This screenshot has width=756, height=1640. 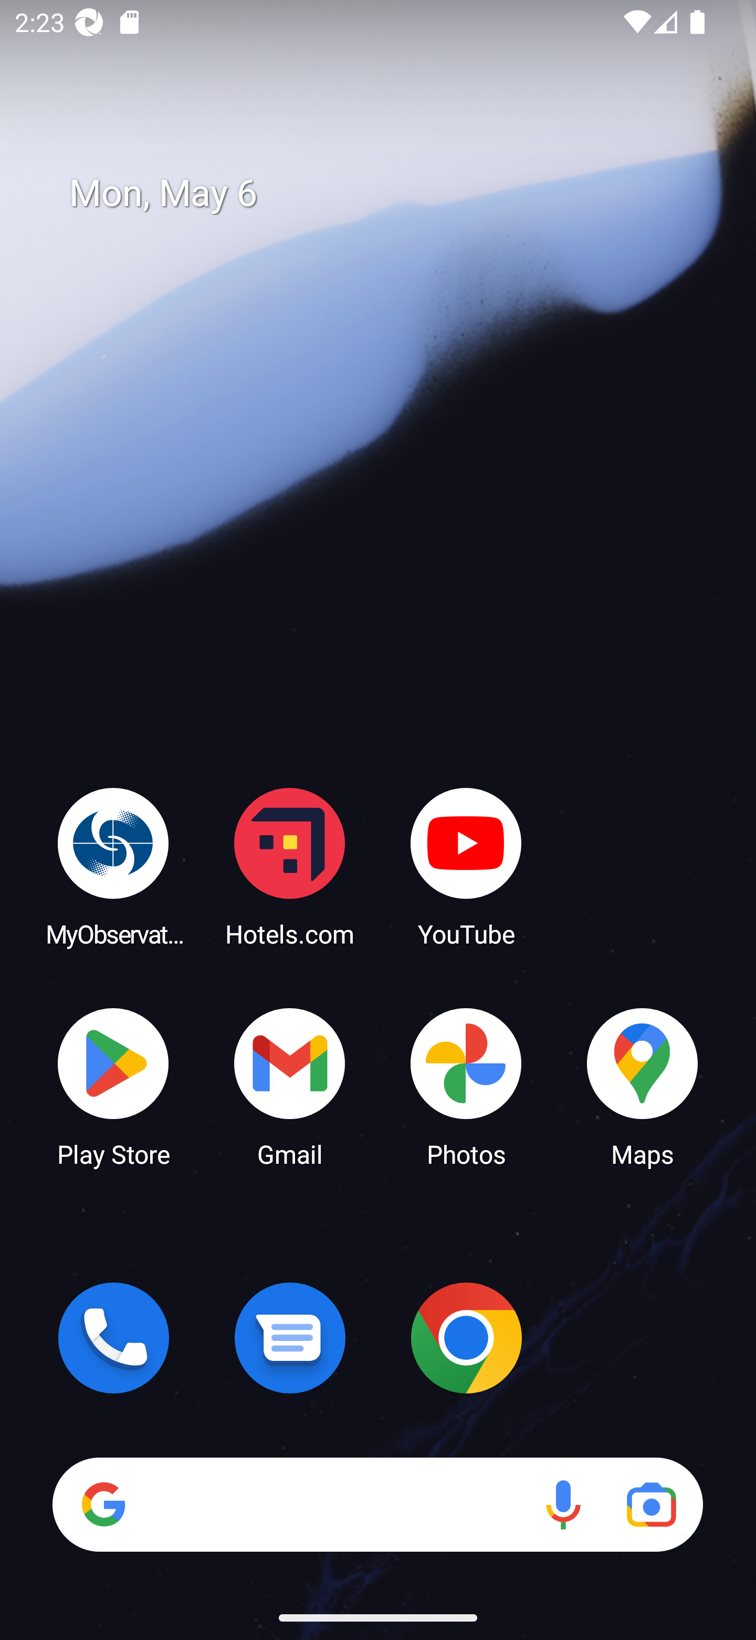 What do you see at coordinates (466, 866) in the screenshot?
I see `YouTube` at bounding box center [466, 866].